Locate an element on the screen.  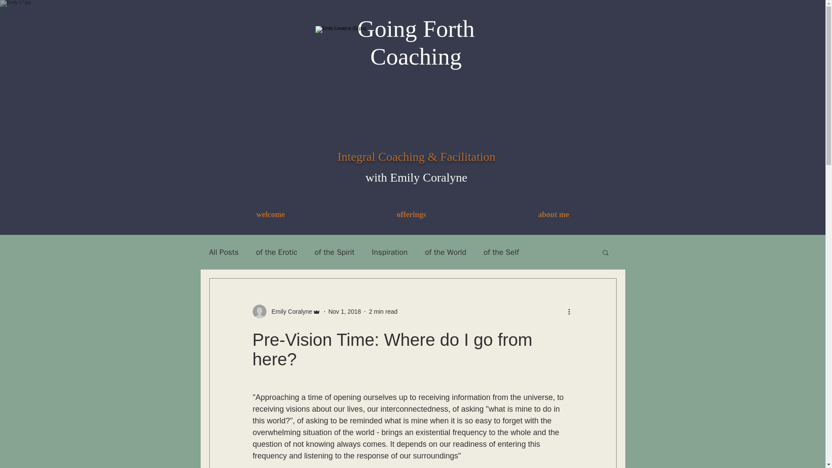
Nov 1, 2018 is located at coordinates (345, 311).